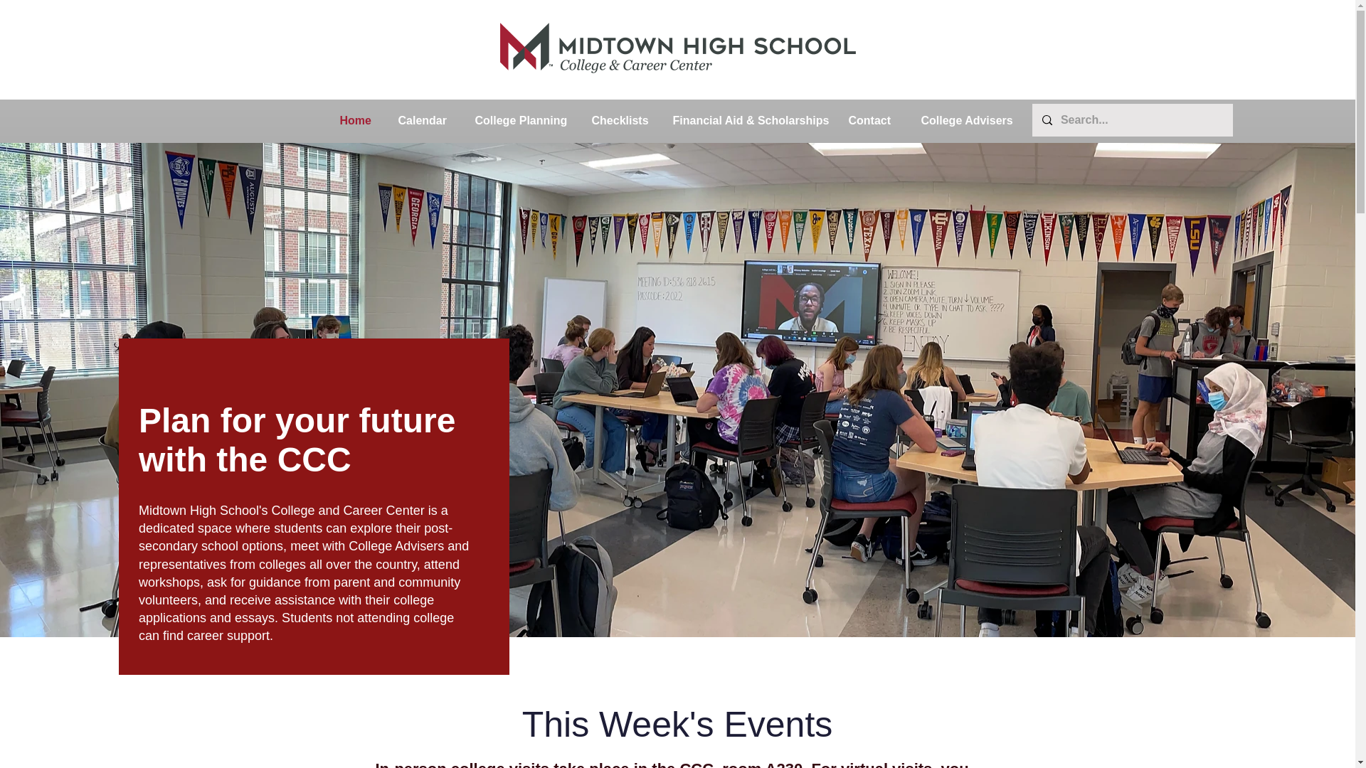 The width and height of the screenshot is (1366, 768). I want to click on Contact, so click(874, 120).